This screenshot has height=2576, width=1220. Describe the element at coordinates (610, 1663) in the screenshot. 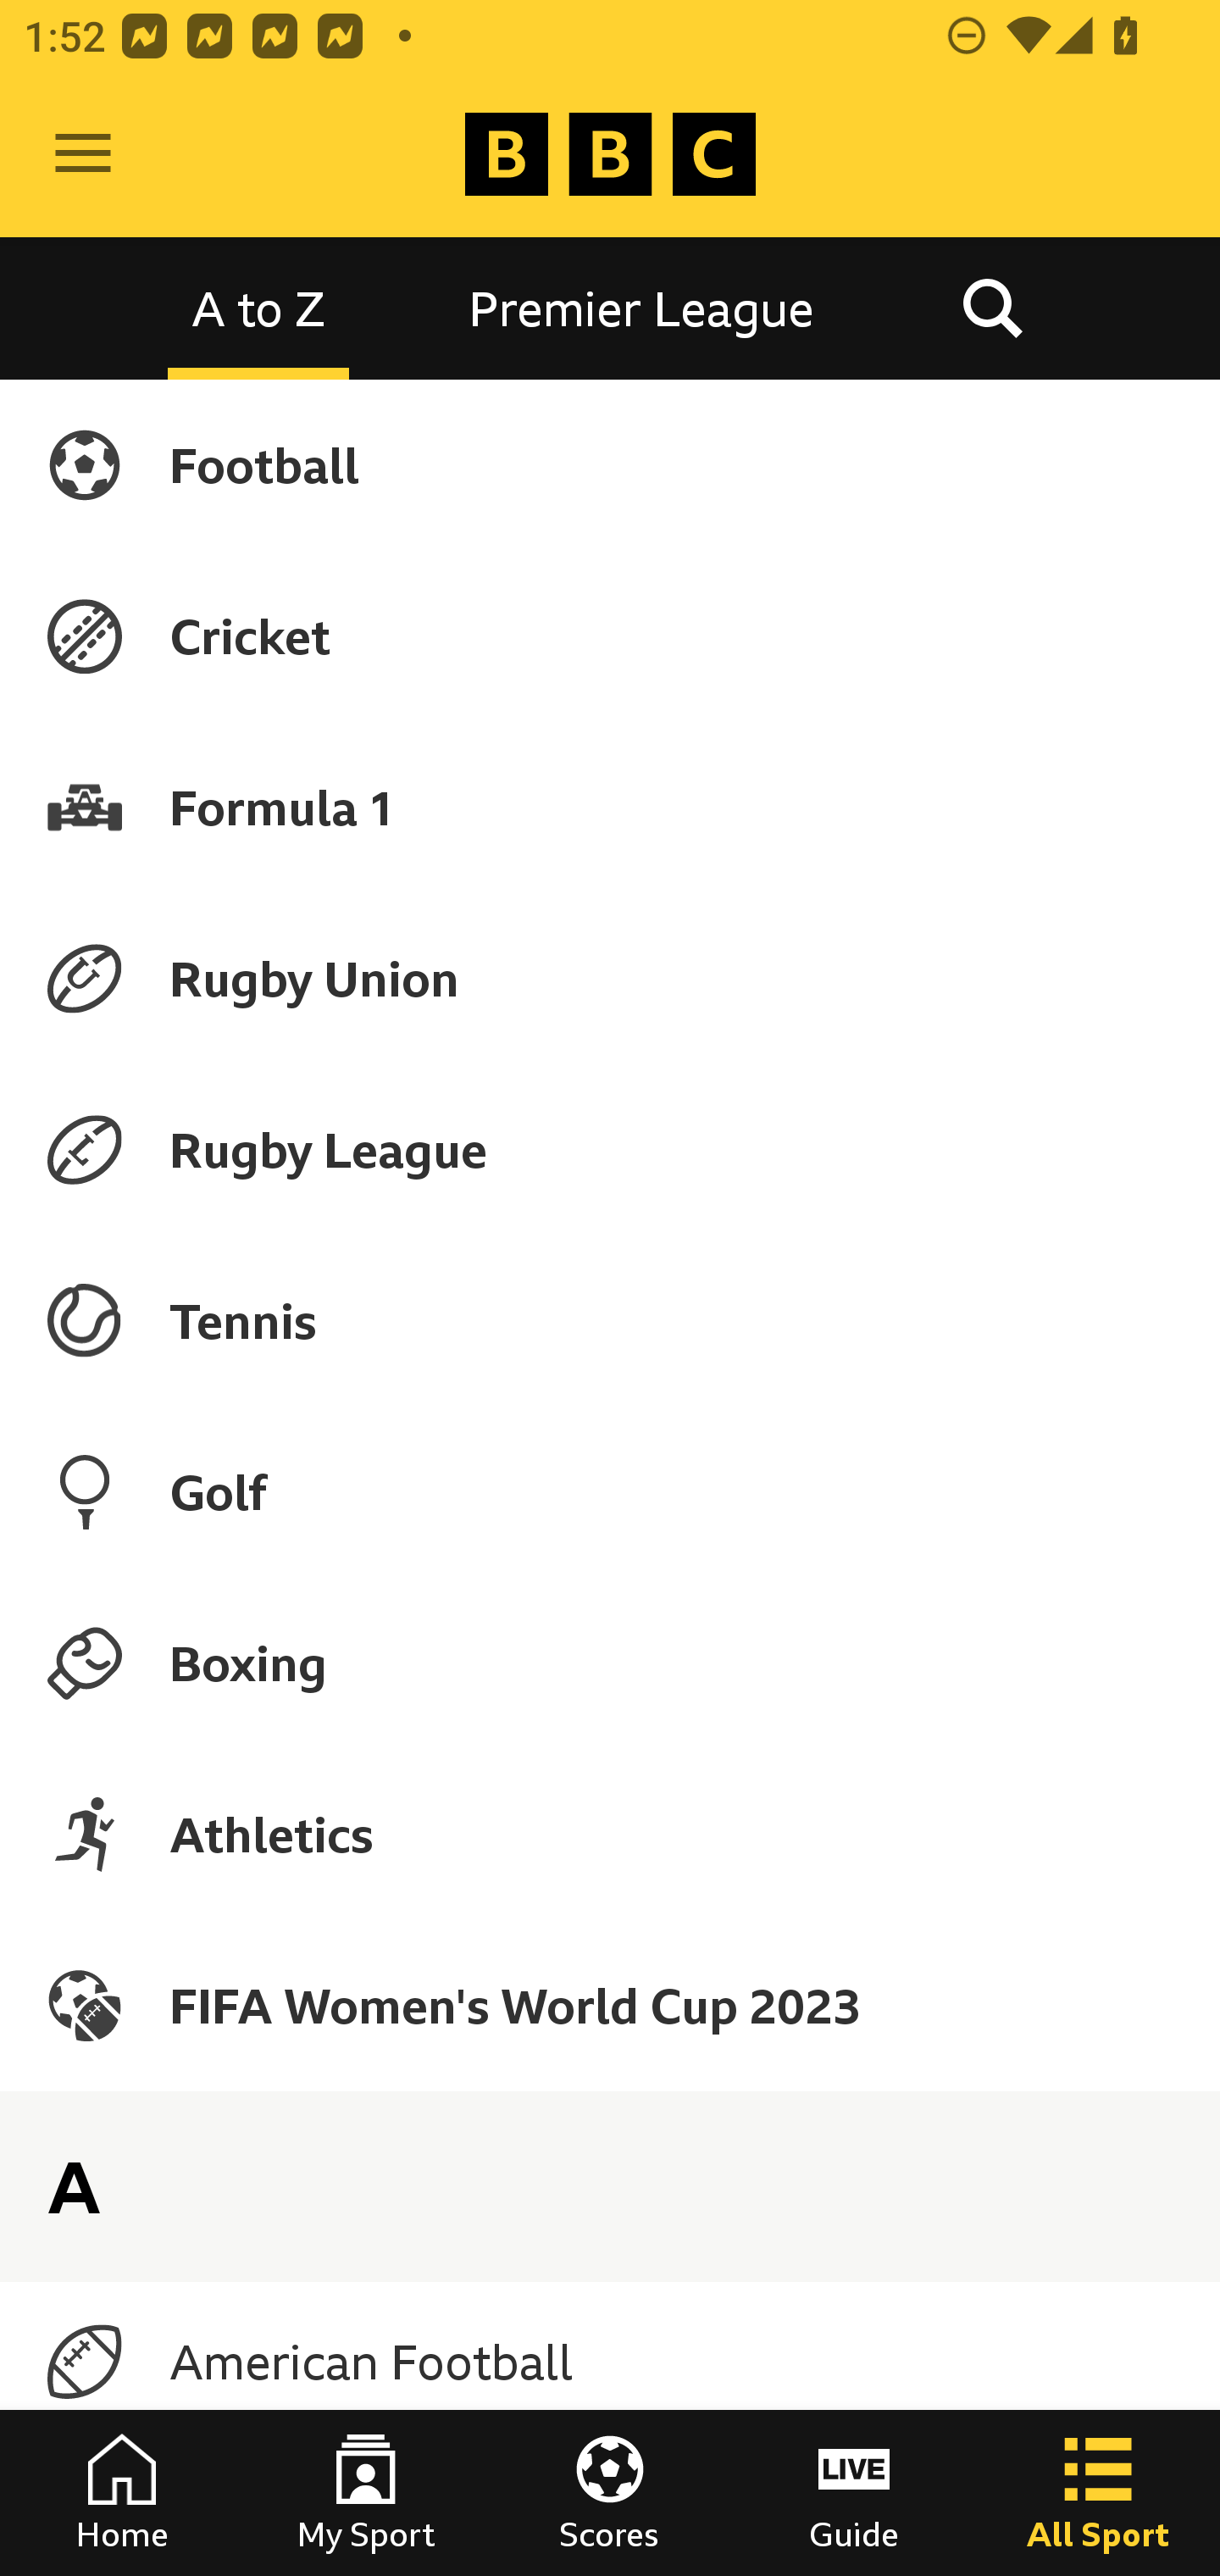

I see `Boxing` at that location.